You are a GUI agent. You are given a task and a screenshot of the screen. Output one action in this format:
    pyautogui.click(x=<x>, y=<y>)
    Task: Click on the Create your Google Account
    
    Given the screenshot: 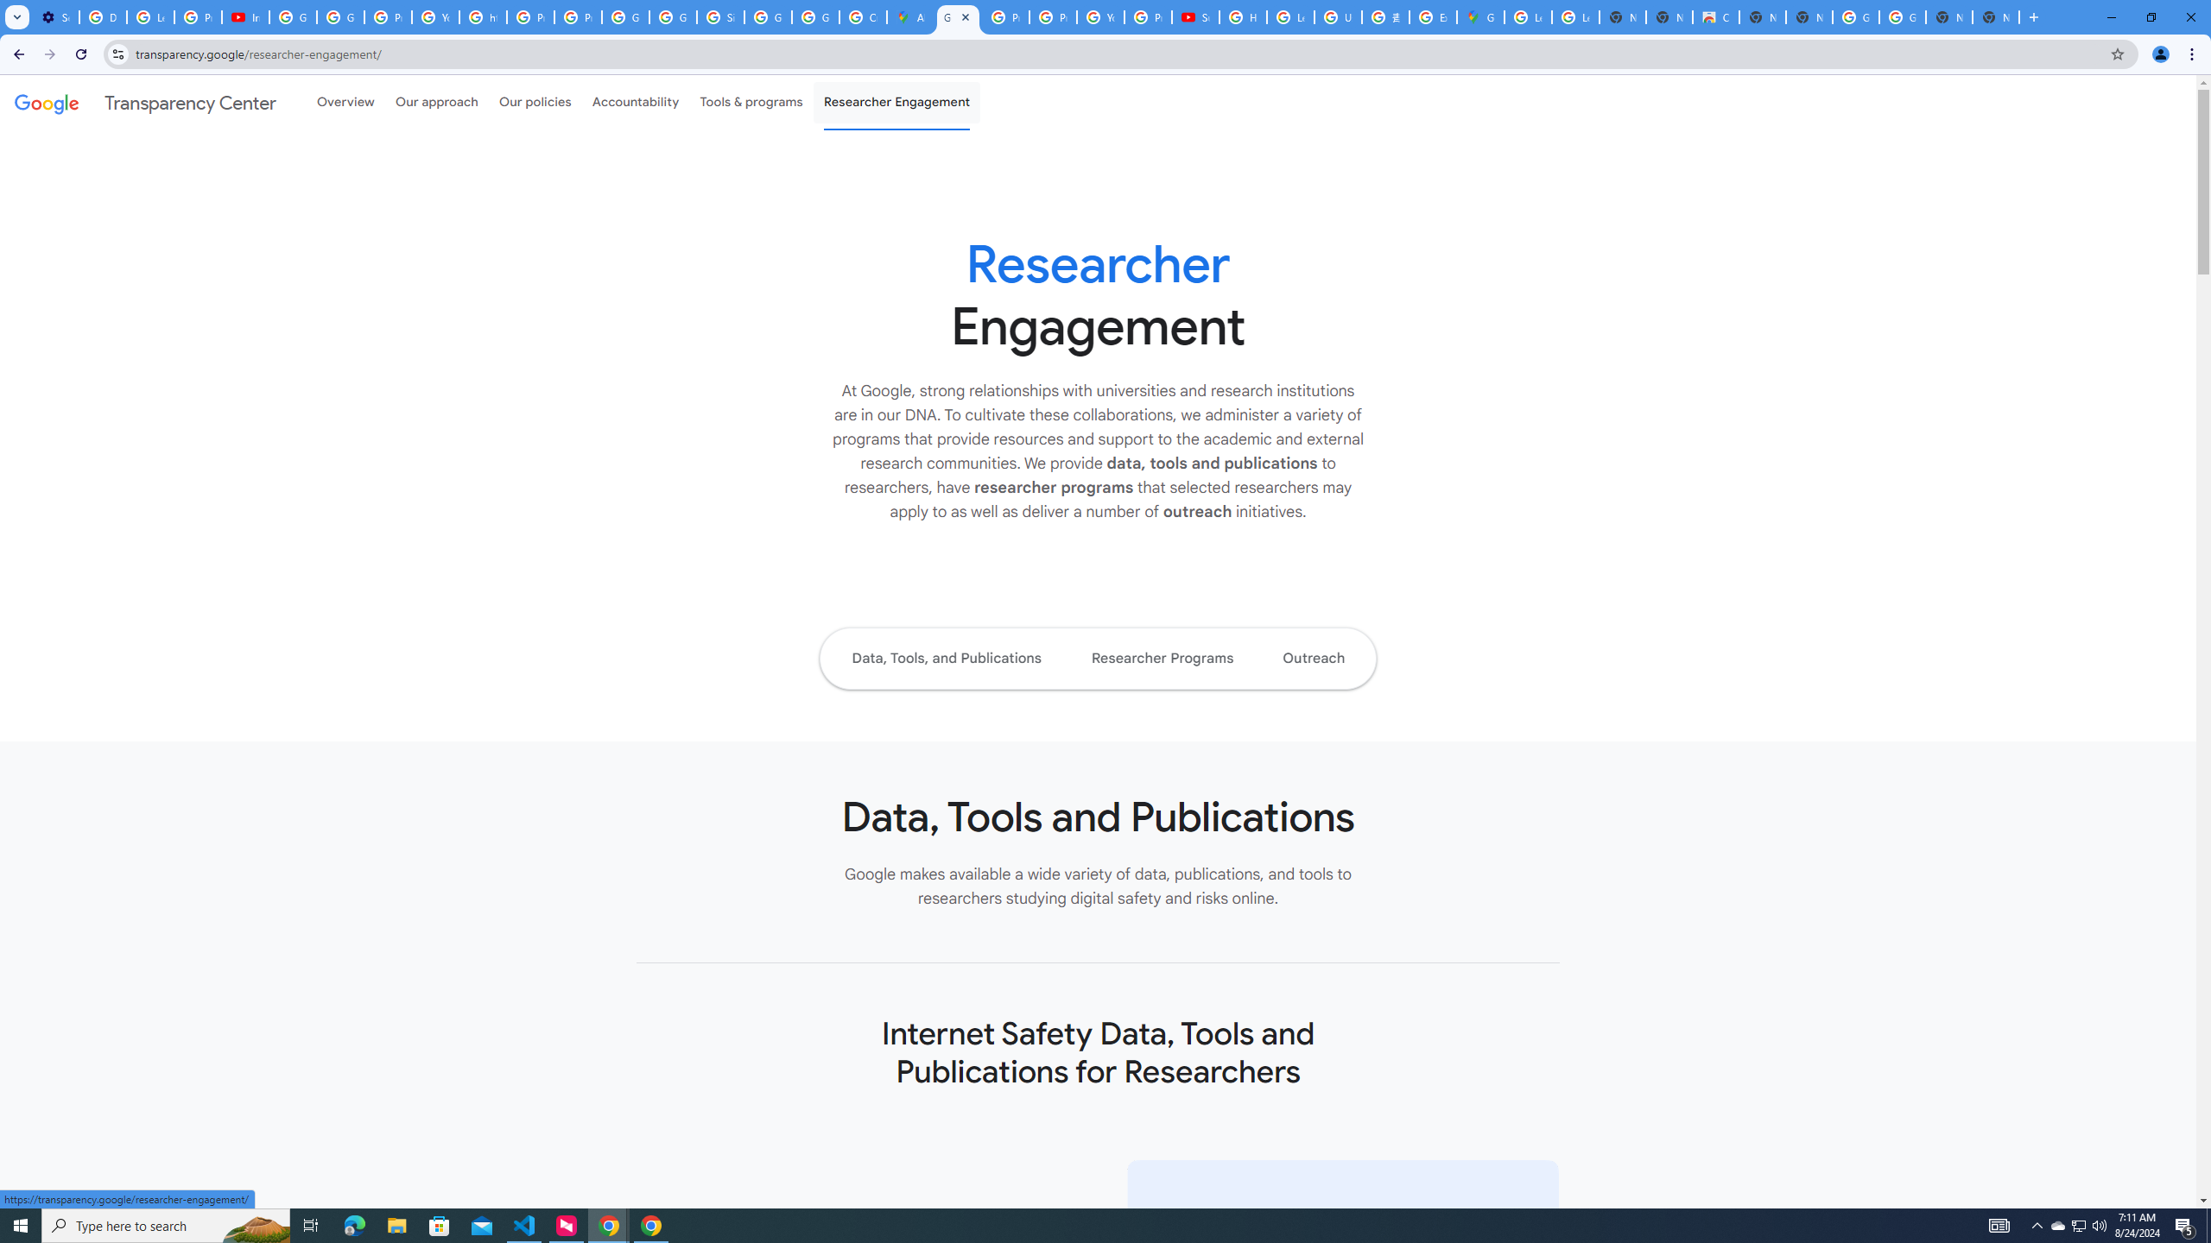 What is the action you would take?
    pyautogui.click(x=863, y=17)
    